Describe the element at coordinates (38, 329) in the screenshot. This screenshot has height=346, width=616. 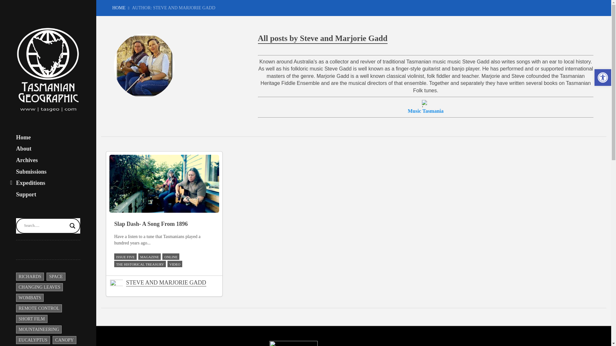
I see `9 topics` at that location.